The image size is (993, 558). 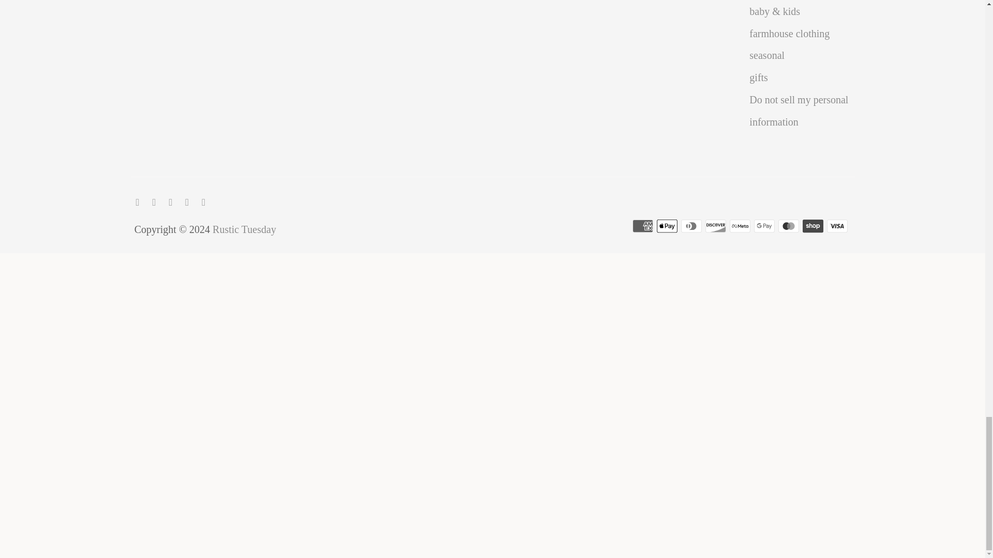 What do you see at coordinates (715, 226) in the screenshot?
I see `Discover` at bounding box center [715, 226].